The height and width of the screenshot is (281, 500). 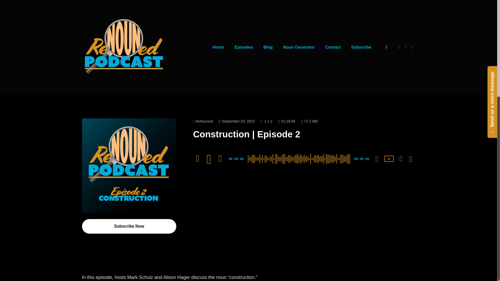 I want to click on 10, so click(x=198, y=158).